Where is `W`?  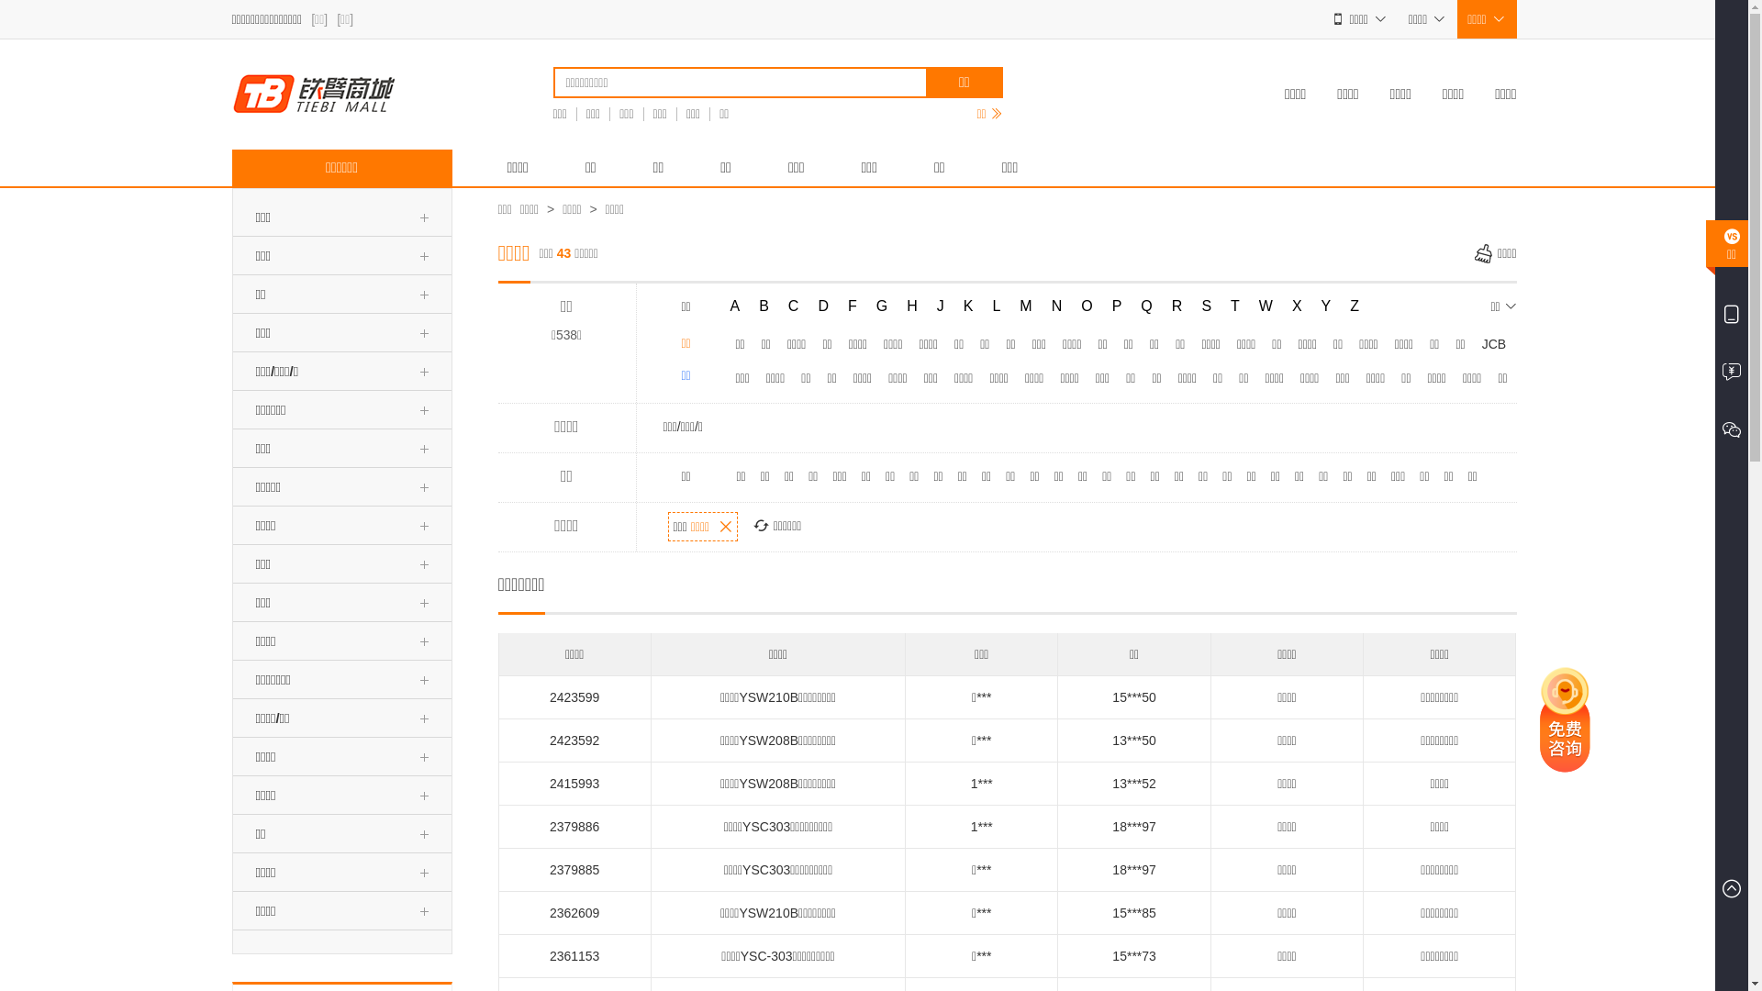 W is located at coordinates (1266, 306).